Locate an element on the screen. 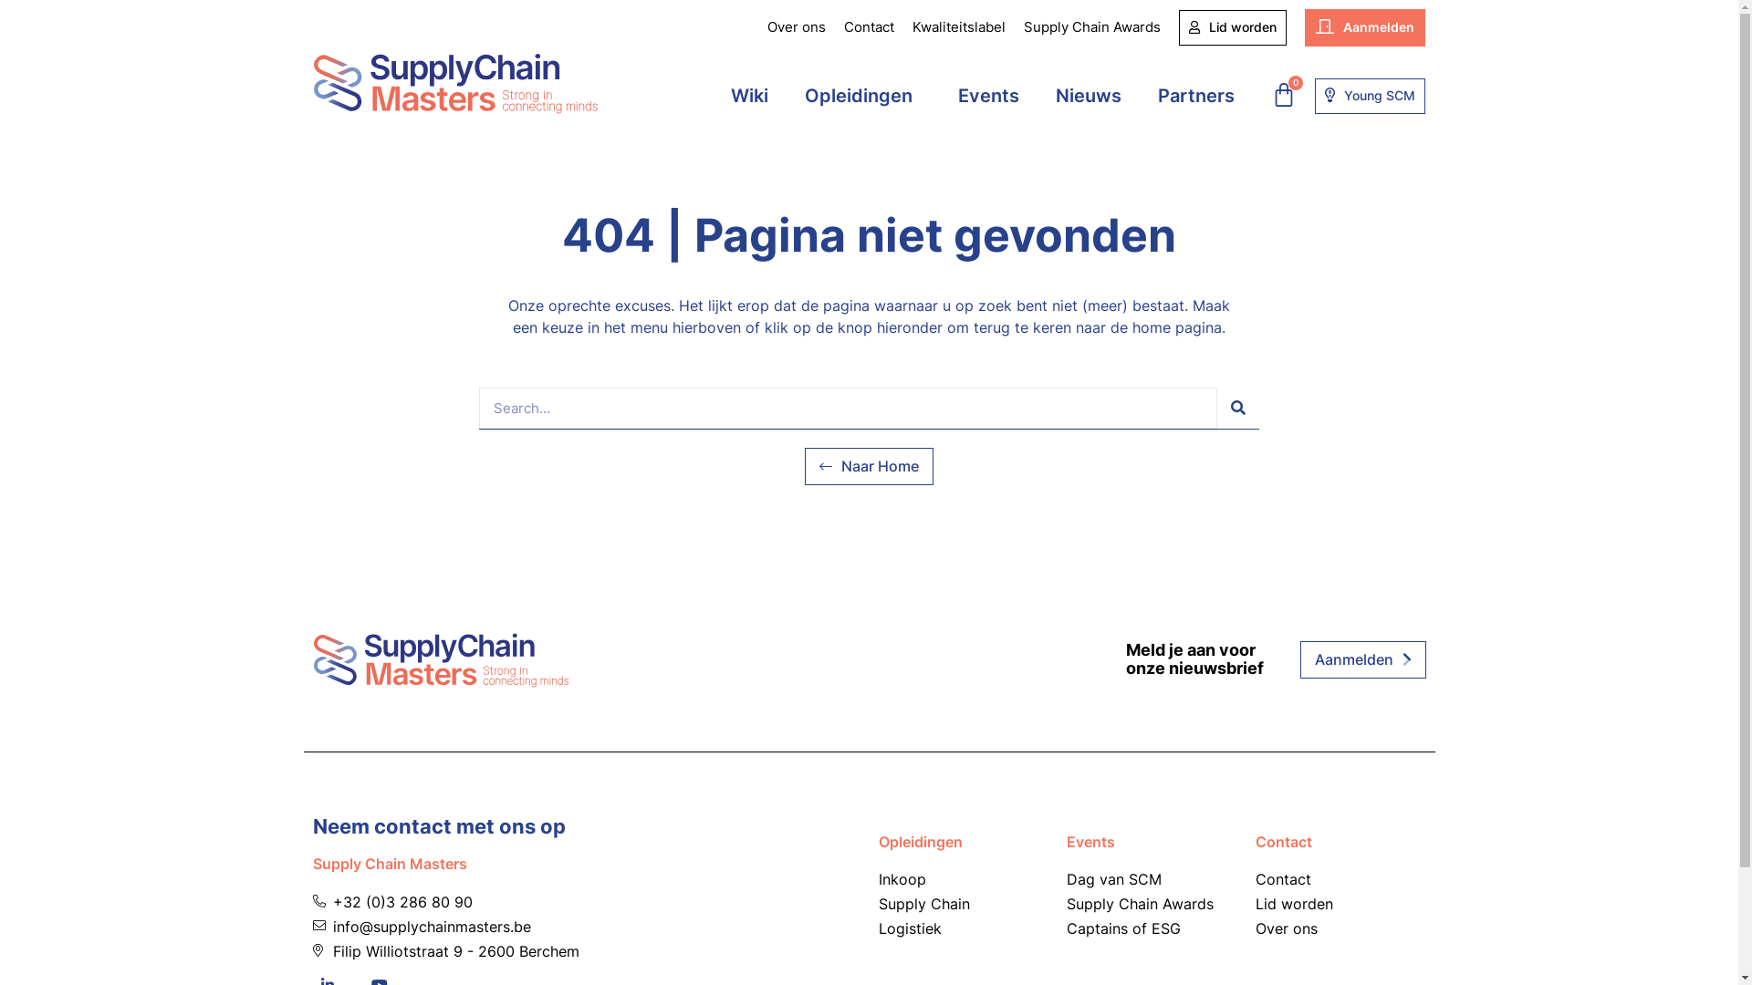 This screenshot has height=985, width=1752. Lid worden is located at coordinates (1233, 27).